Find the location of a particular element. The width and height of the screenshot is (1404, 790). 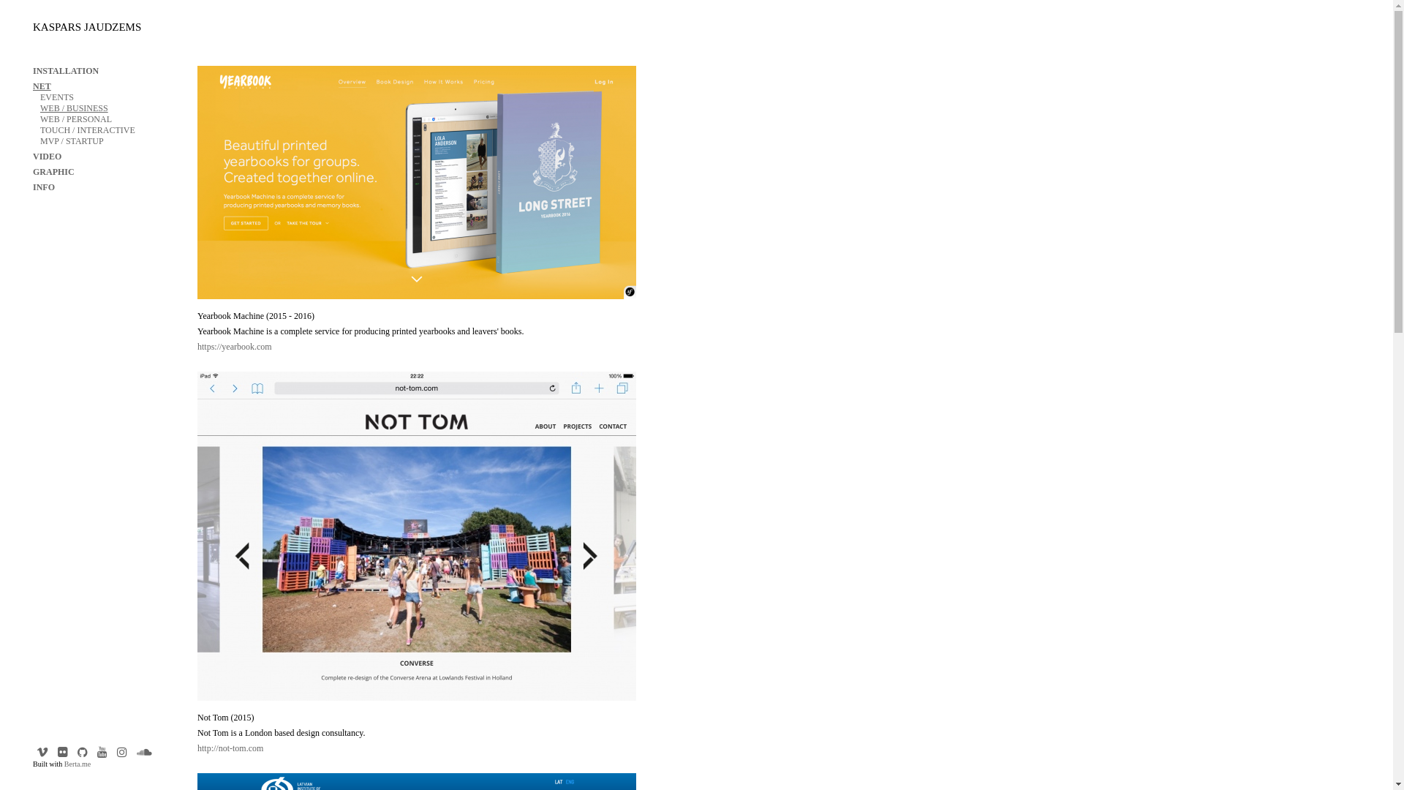

NET is located at coordinates (42, 86).